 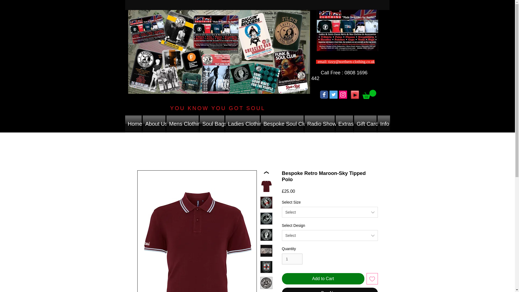 I want to click on Bespoke Soul Clubs, so click(x=282, y=124).